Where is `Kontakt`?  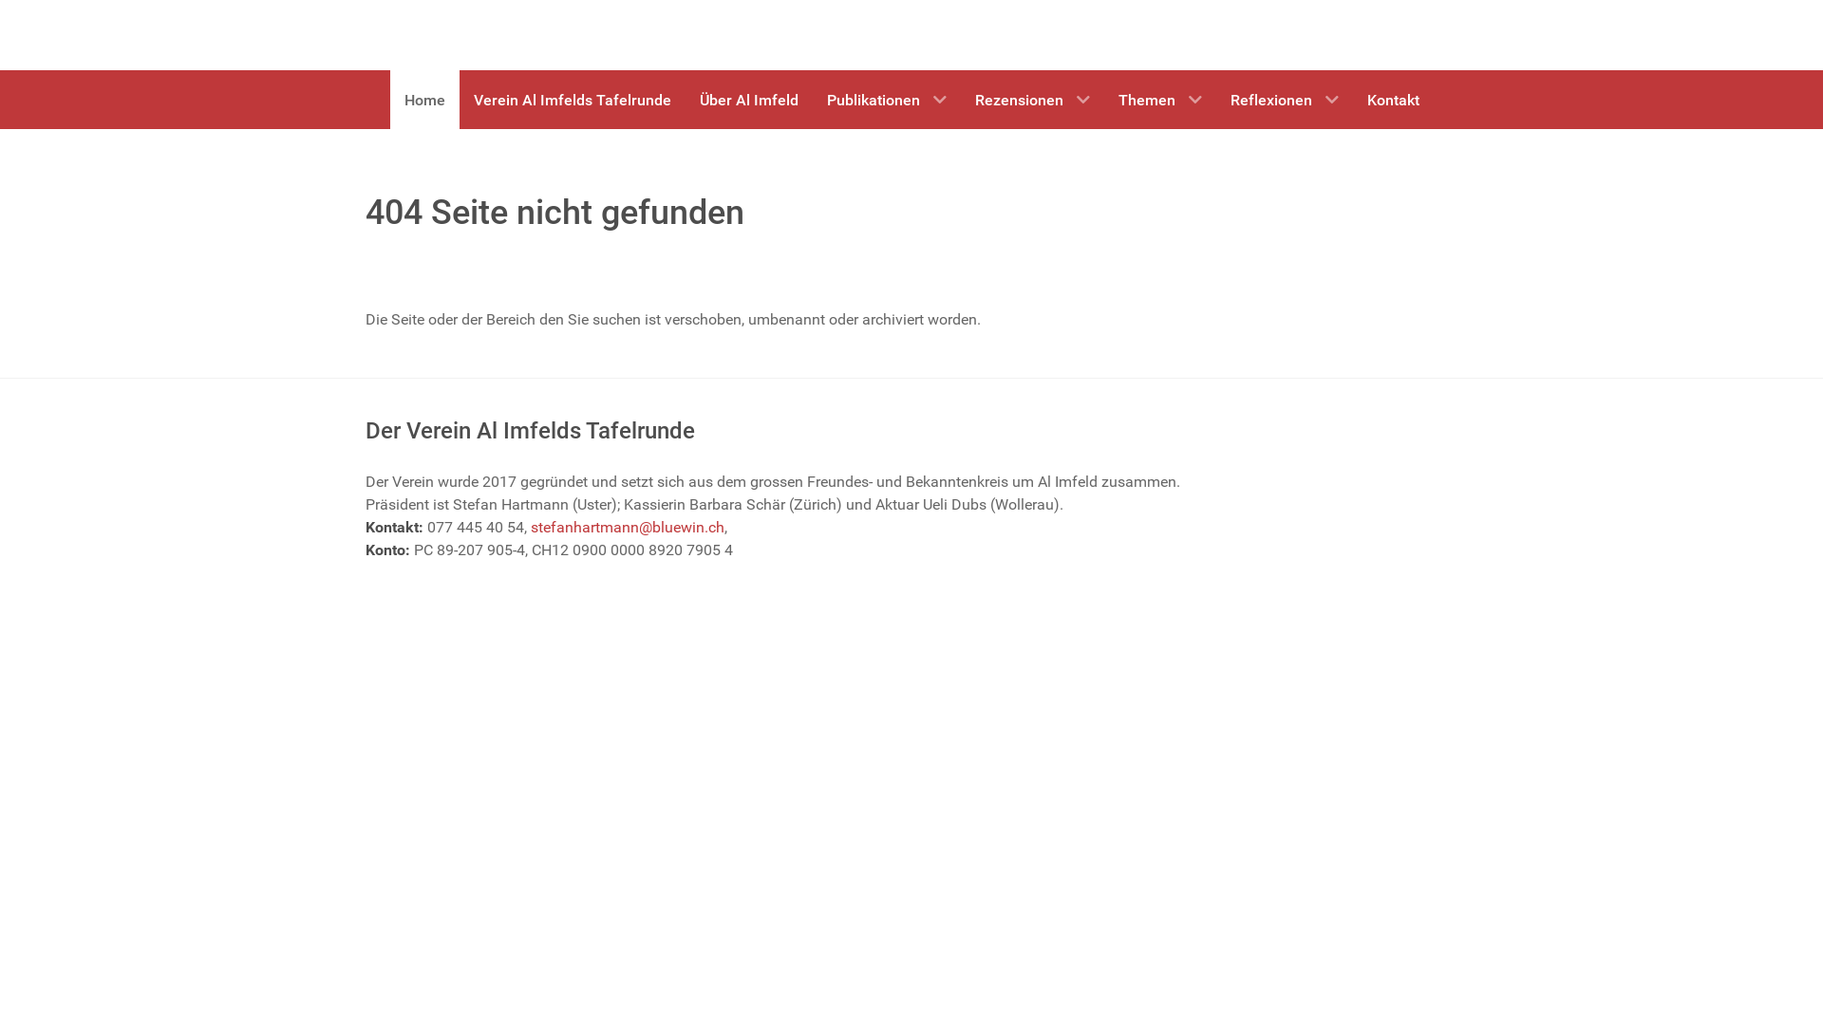 Kontakt is located at coordinates (1392, 100).